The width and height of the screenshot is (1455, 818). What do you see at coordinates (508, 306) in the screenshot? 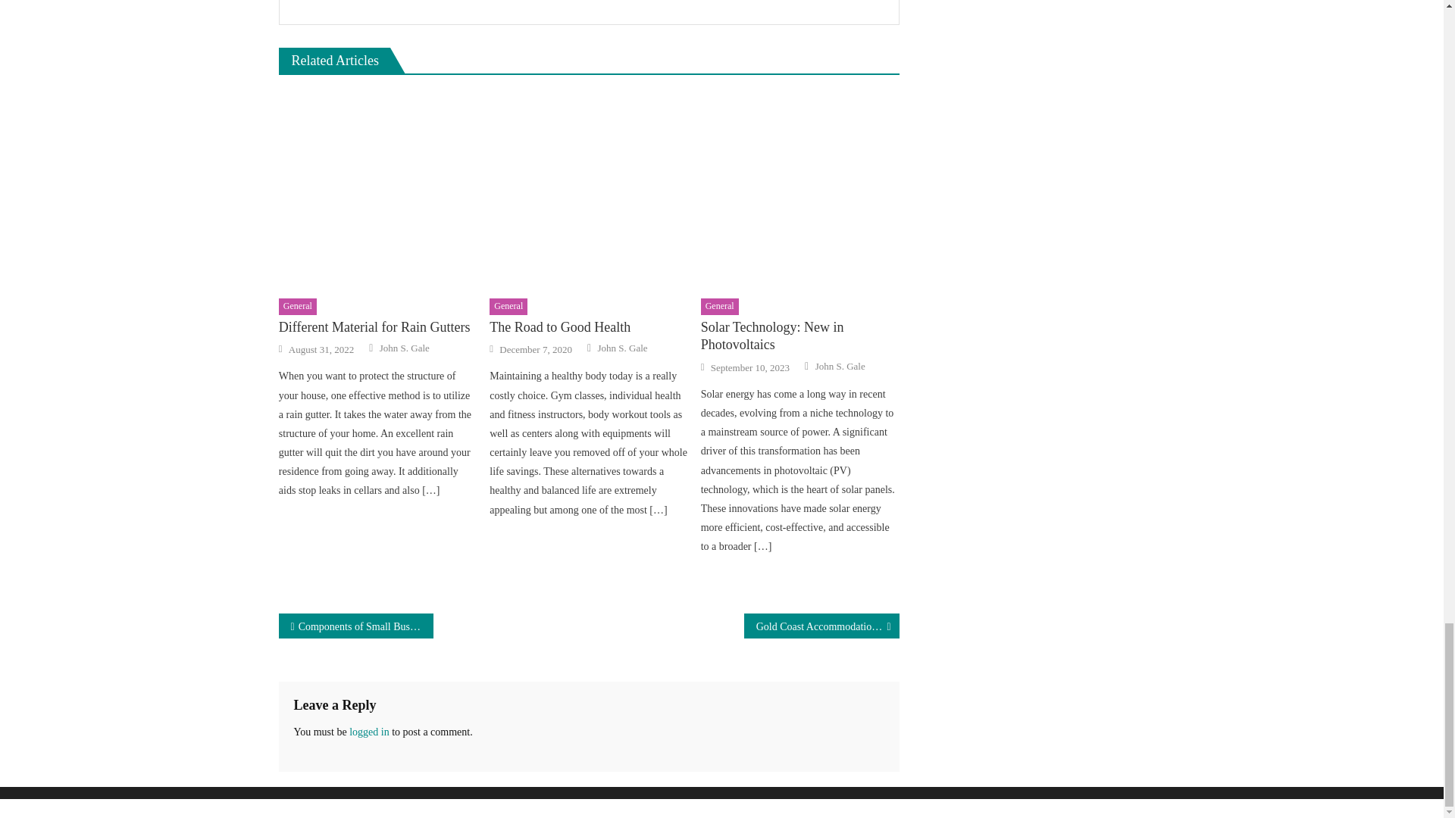
I see `General` at bounding box center [508, 306].